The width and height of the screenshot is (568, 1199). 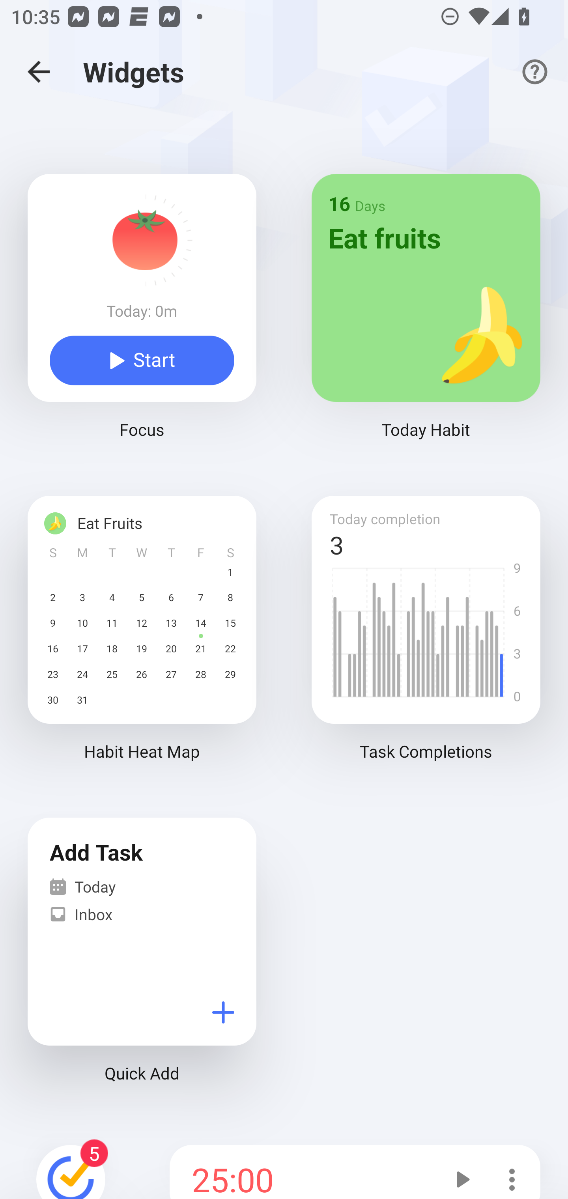 What do you see at coordinates (142, 288) in the screenshot?
I see `Today: 0m Start` at bounding box center [142, 288].